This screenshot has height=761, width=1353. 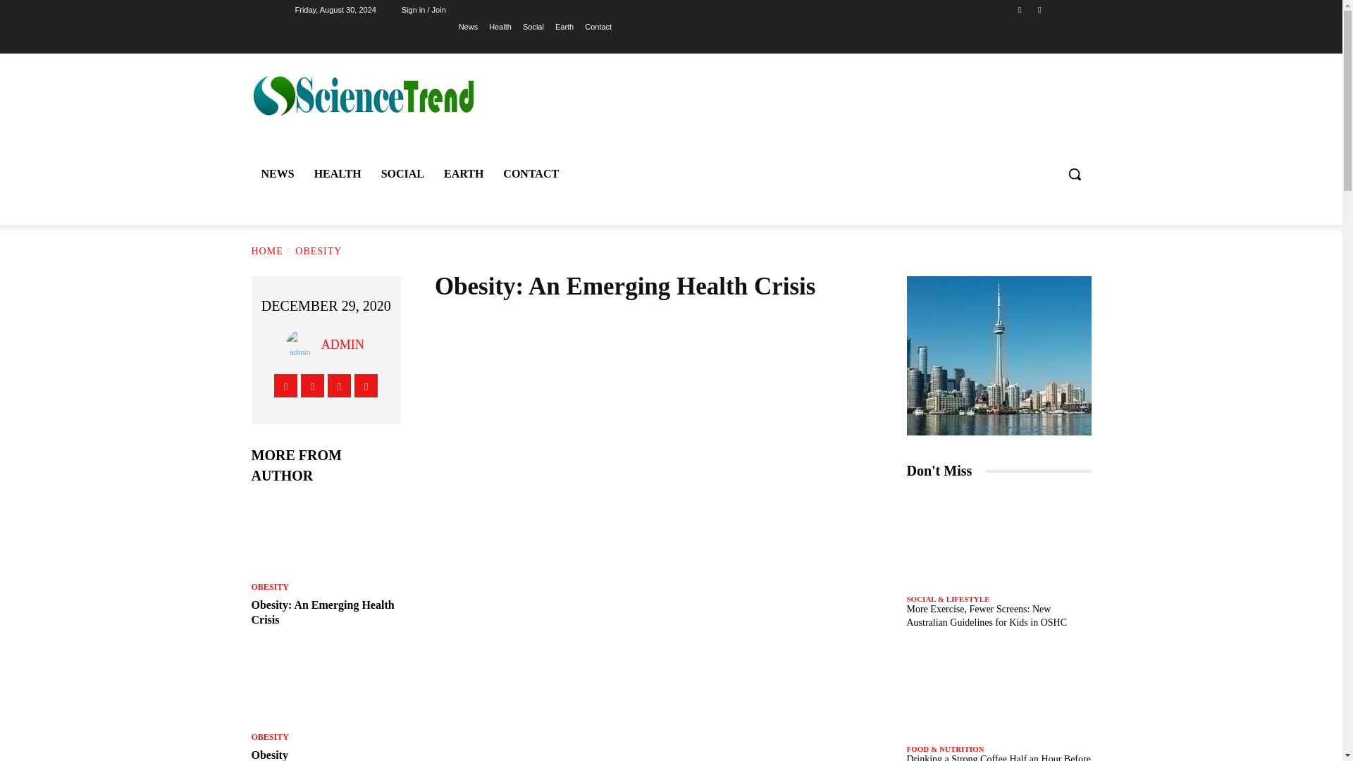 I want to click on admin, so click(x=303, y=344).